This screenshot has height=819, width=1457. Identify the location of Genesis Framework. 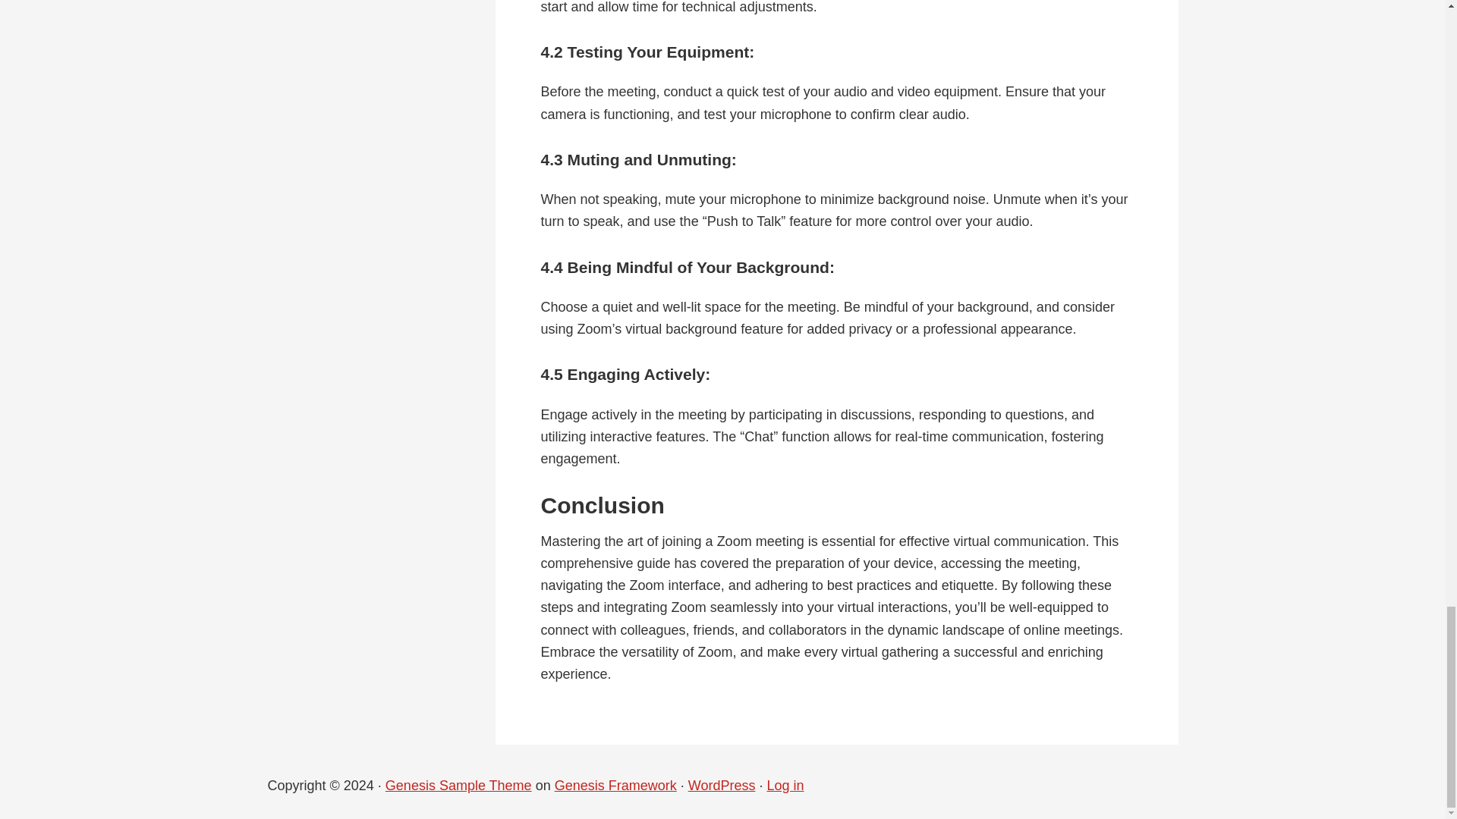
(616, 786).